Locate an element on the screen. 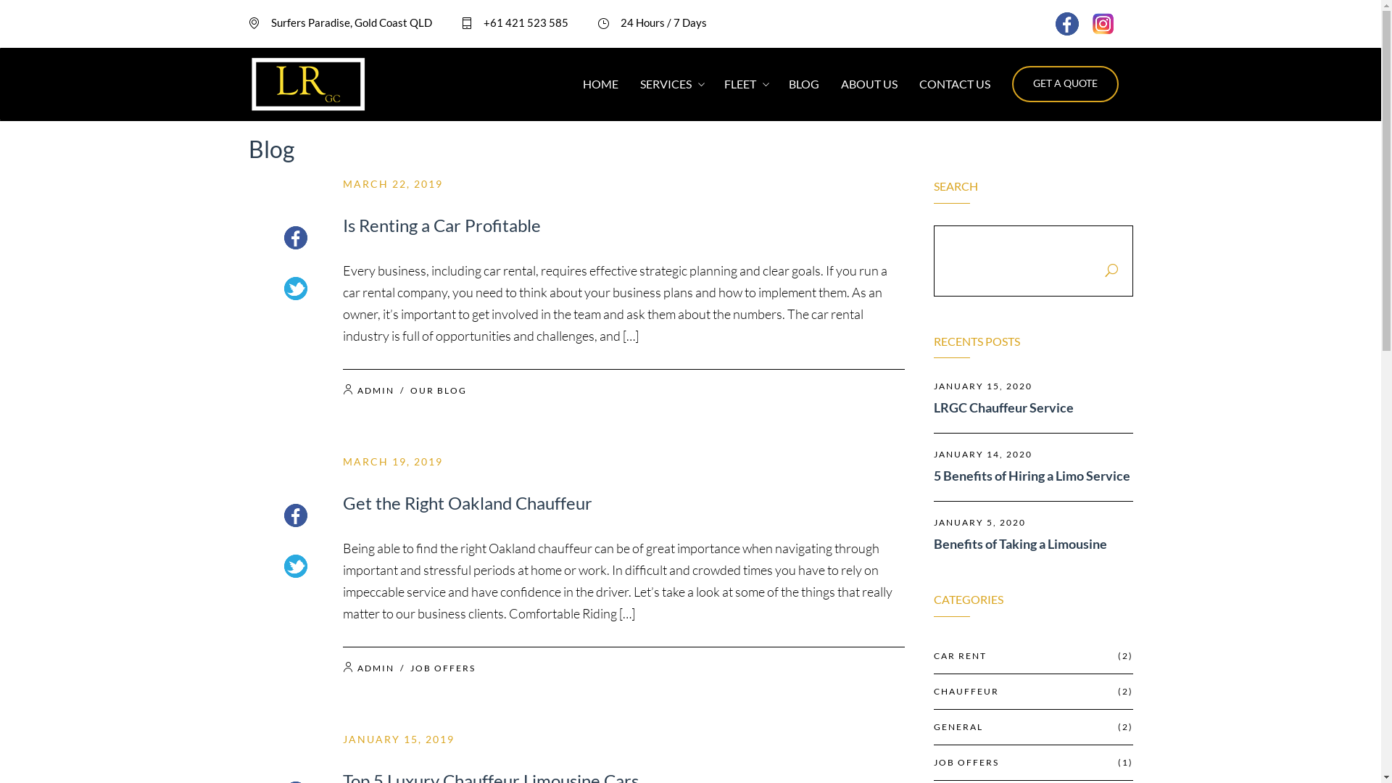  GET A QUOTE is located at coordinates (1066, 84).